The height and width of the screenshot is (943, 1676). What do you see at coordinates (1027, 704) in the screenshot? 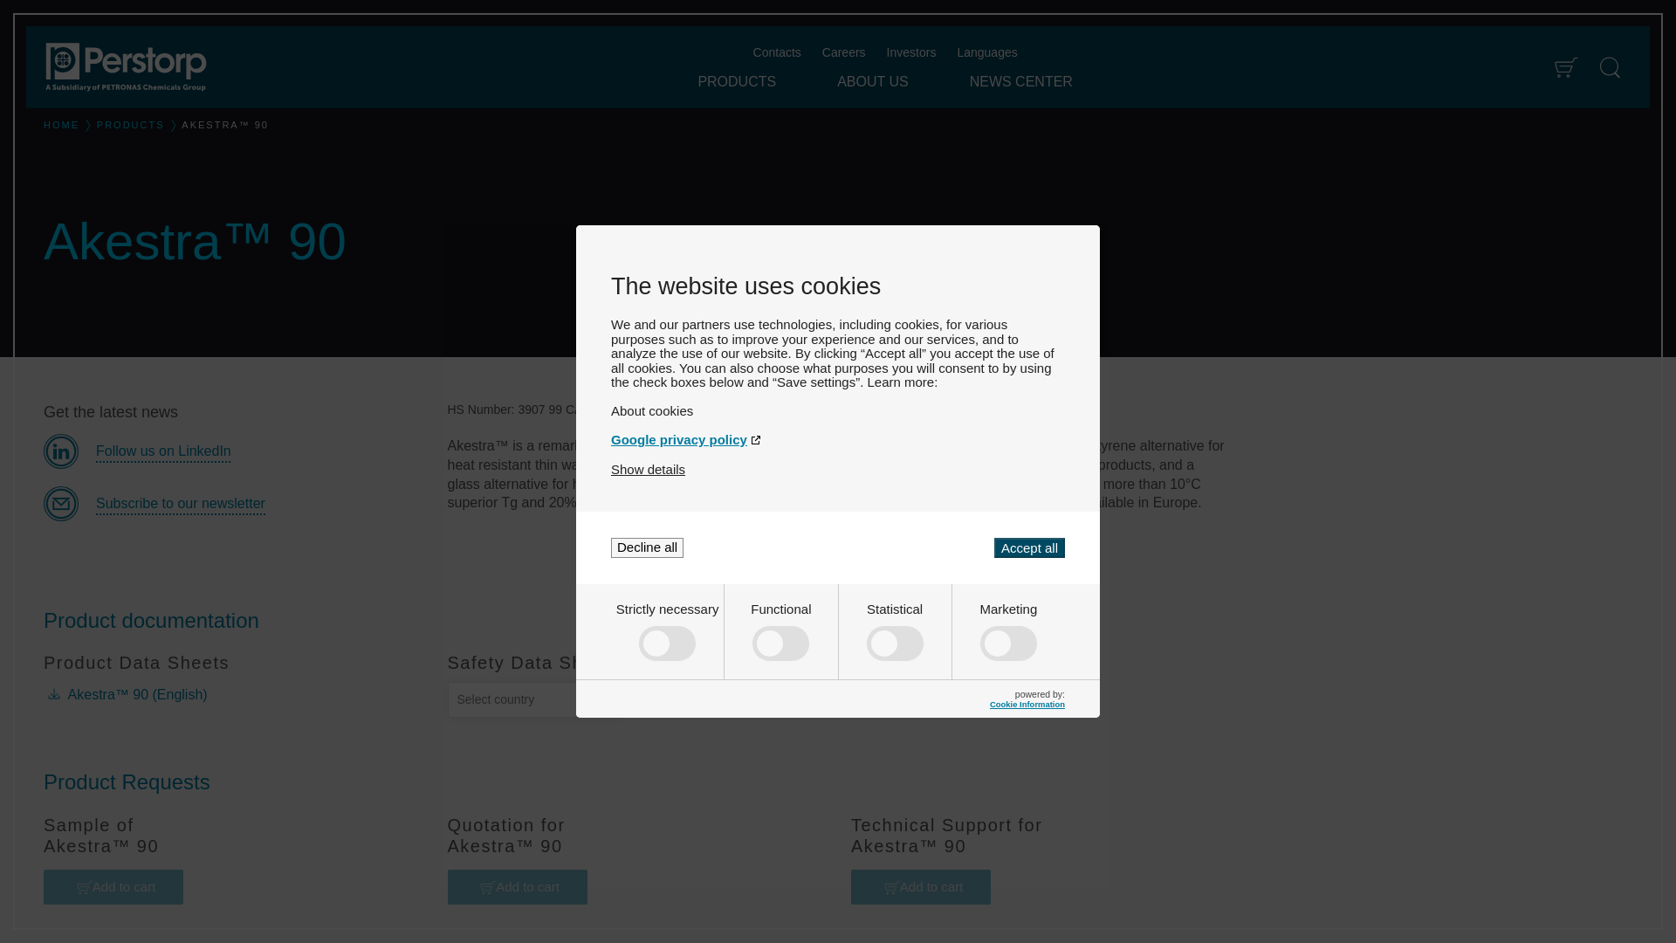
I see `Cookie Information` at bounding box center [1027, 704].